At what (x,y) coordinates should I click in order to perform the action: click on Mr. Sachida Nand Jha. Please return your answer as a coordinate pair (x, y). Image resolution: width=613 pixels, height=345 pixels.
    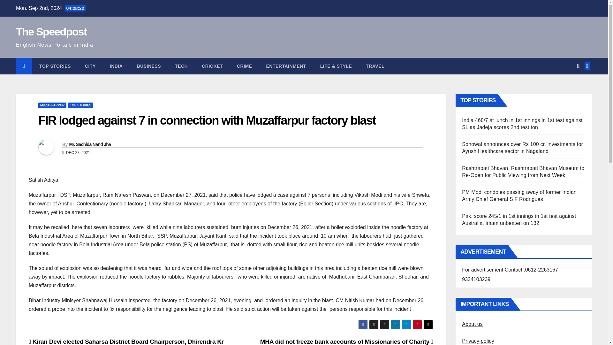
    Looking at the image, I should click on (90, 144).